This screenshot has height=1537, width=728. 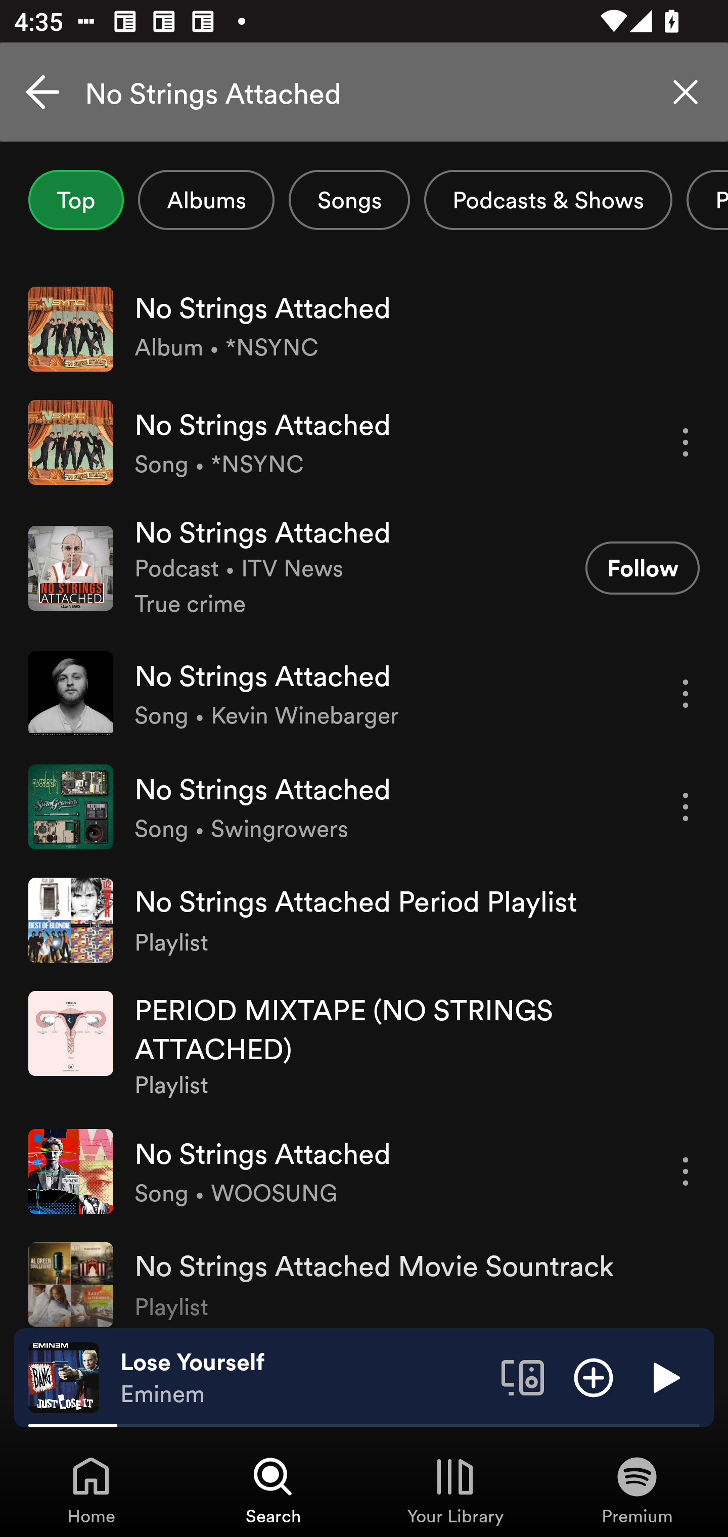 What do you see at coordinates (686, 807) in the screenshot?
I see `More options for song No Strings Attached` at bounding box center [686, 807].